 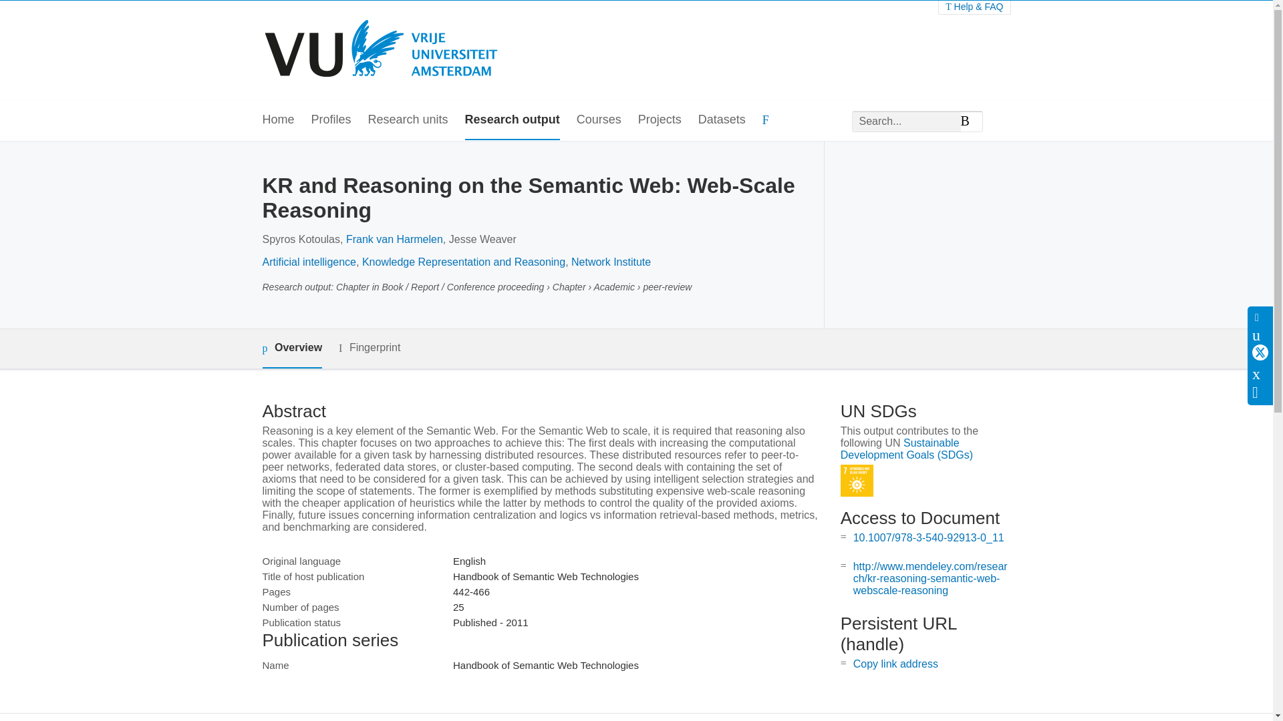 I want to click on Research output, so click(x=512, y=120).